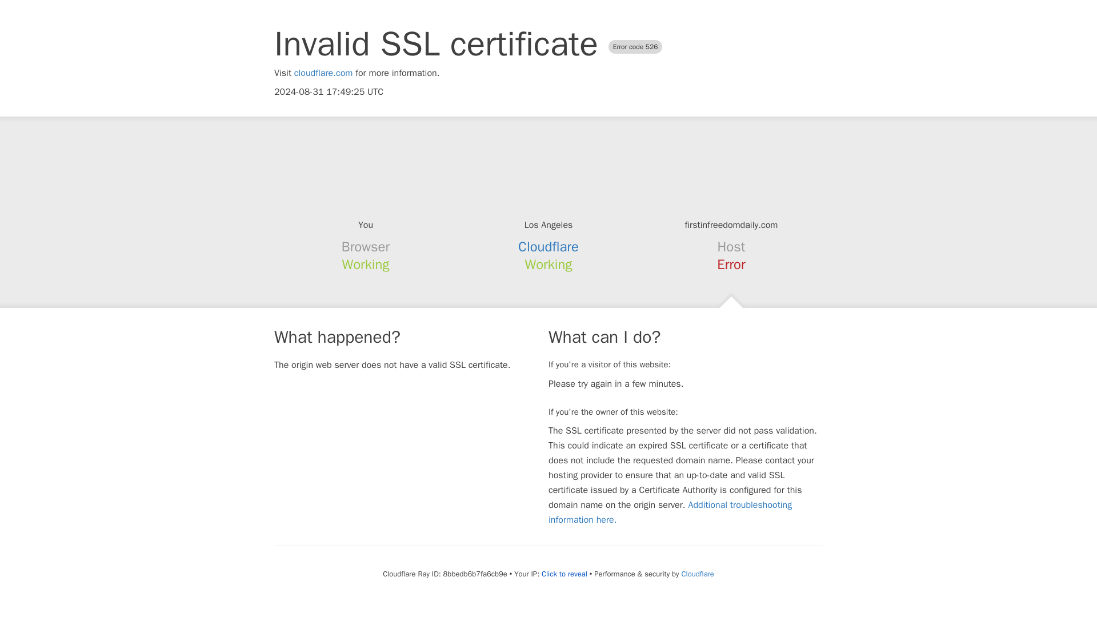 This screenshot has width=1097, height=617. What do you see at coordinates (548, 247) in the screenshot?
I see `Cloudflare` at bounding box center [548, 247].